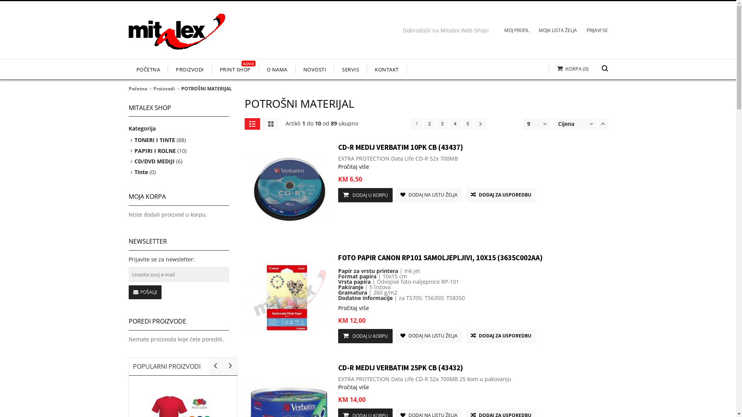 This screenshot has width=742, height=417. Describe the element at coordinates (155, 151) in the screenshot. I see `PAPIRI I ROLNE` at that location.